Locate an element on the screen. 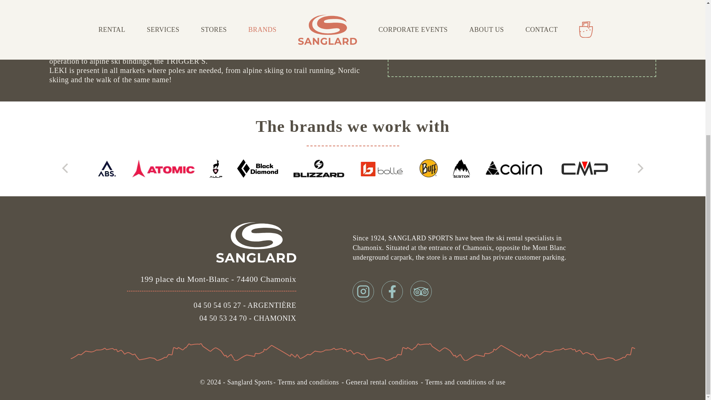 The width and height of the screenshot is (711, 400). Cairn.png is located at coordinates (515, 168).